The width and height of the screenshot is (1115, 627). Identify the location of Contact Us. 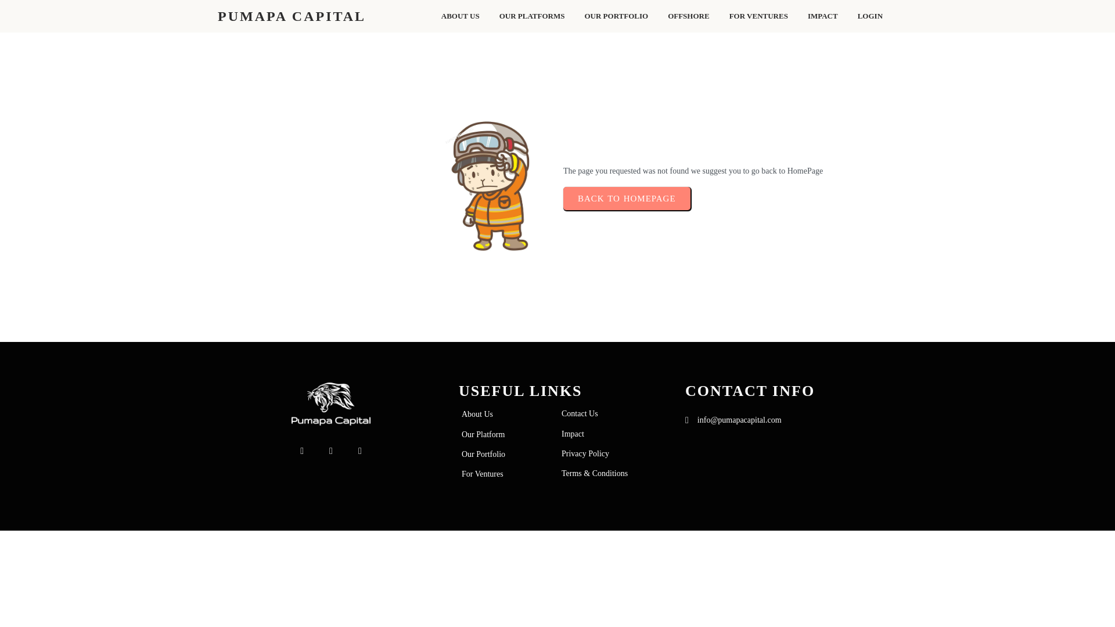
(600, 413).